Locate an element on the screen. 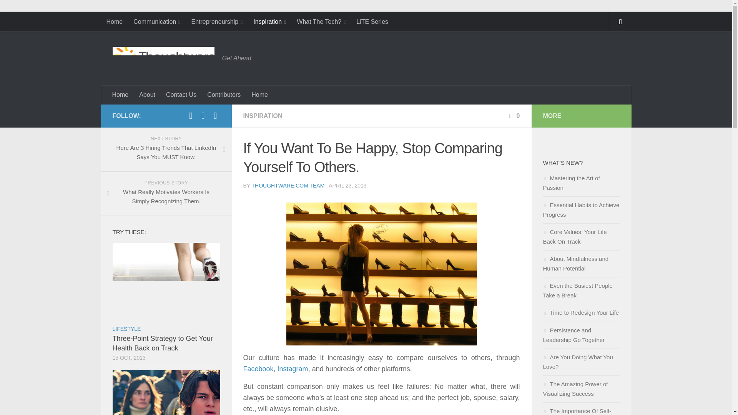 This screenshot has height=415, width=738. Contributors is located at coordinates (224, 95).